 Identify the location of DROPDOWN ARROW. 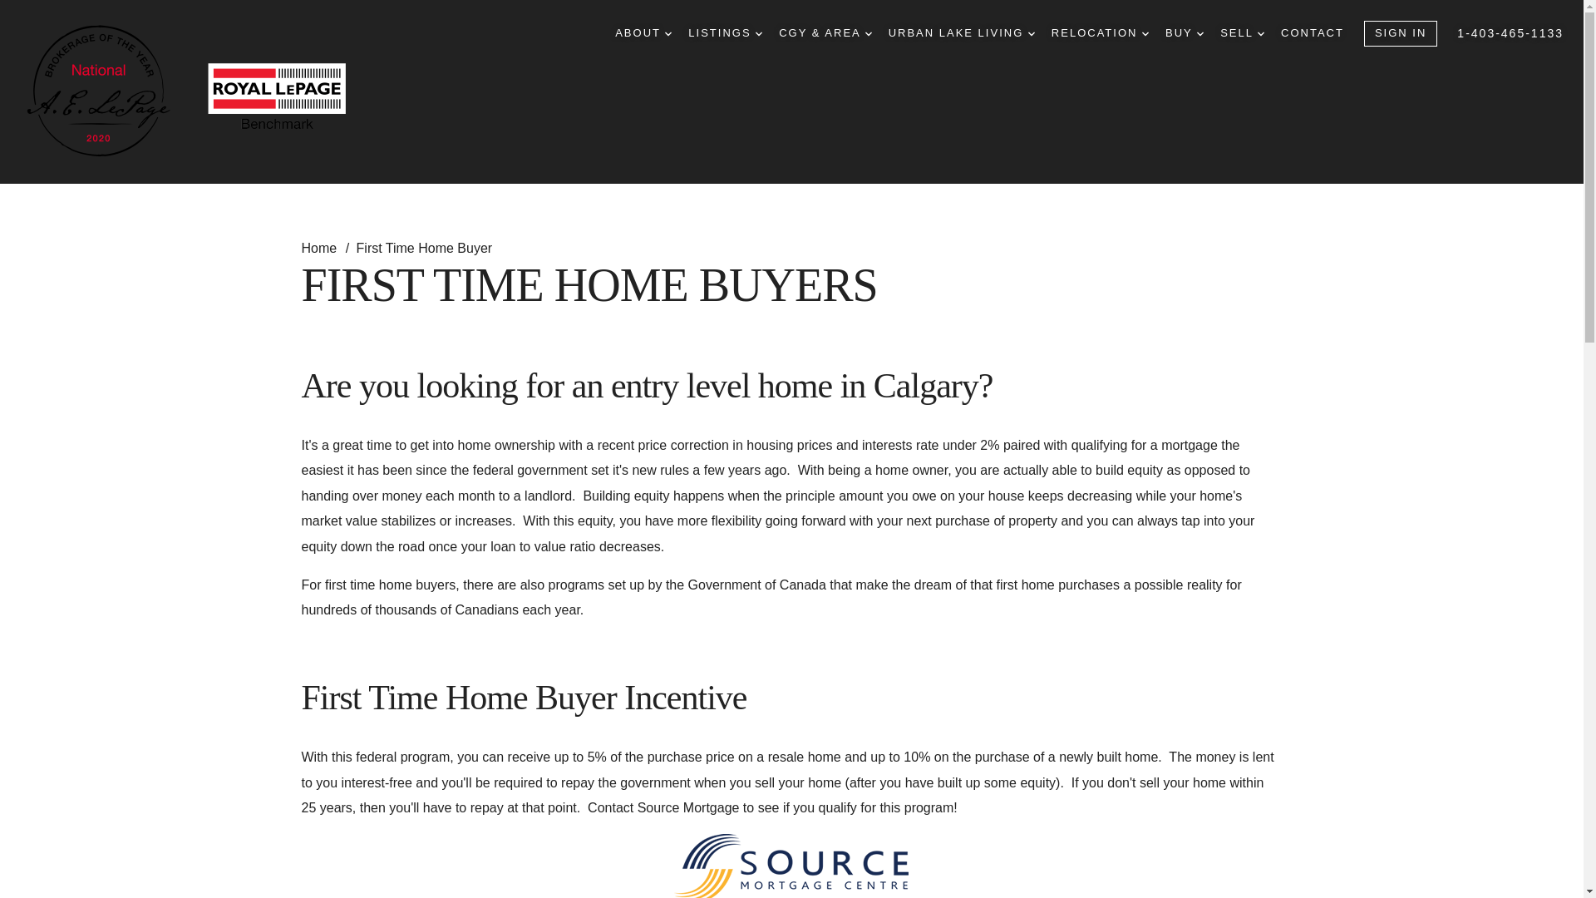
(1260, 33).